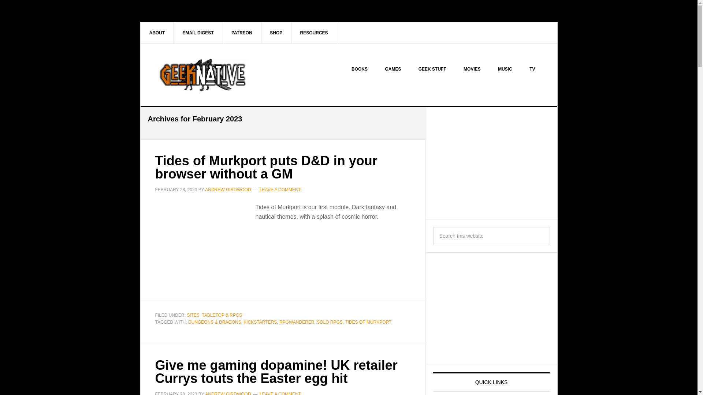 The width and height of the screenshot is (703, 395). I want to click on SHOP, so click(276, 33).